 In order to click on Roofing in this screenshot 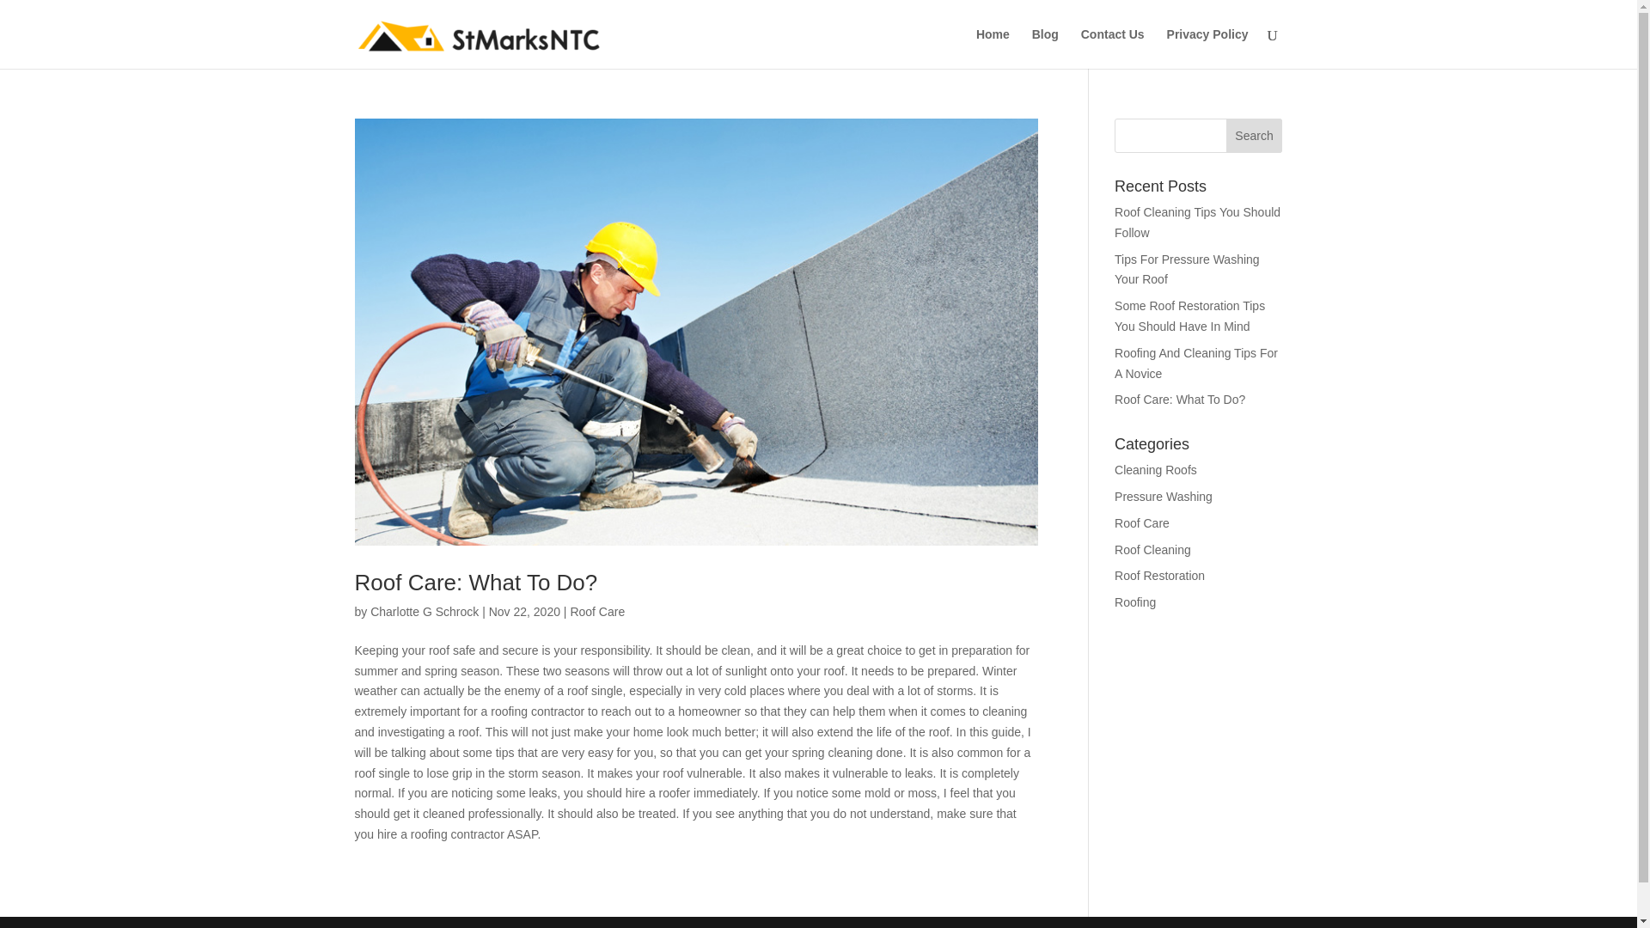, I will do `click(1135, 601)`.